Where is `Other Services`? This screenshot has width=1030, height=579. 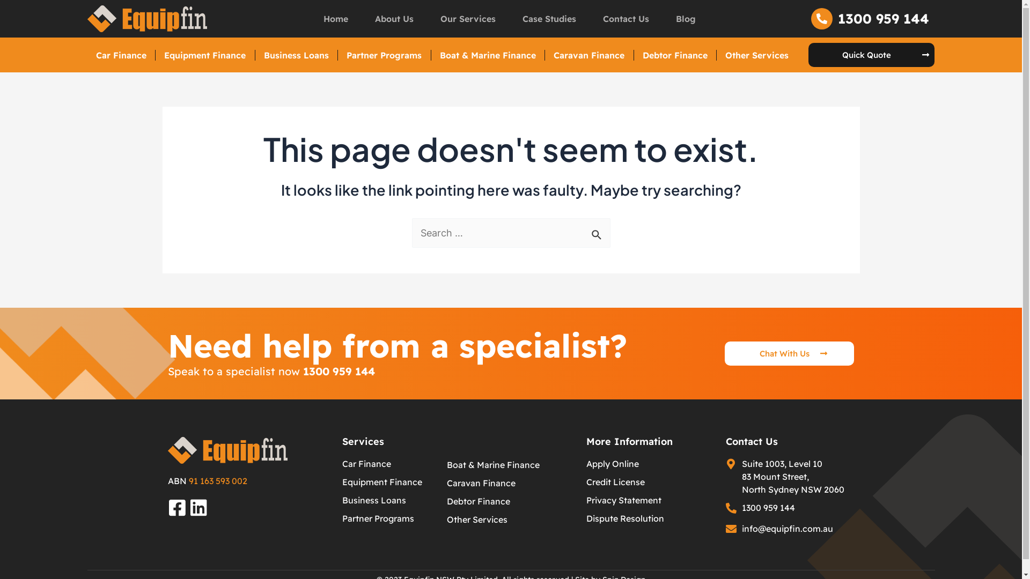 Other Services is located at coordinates (757, 55).